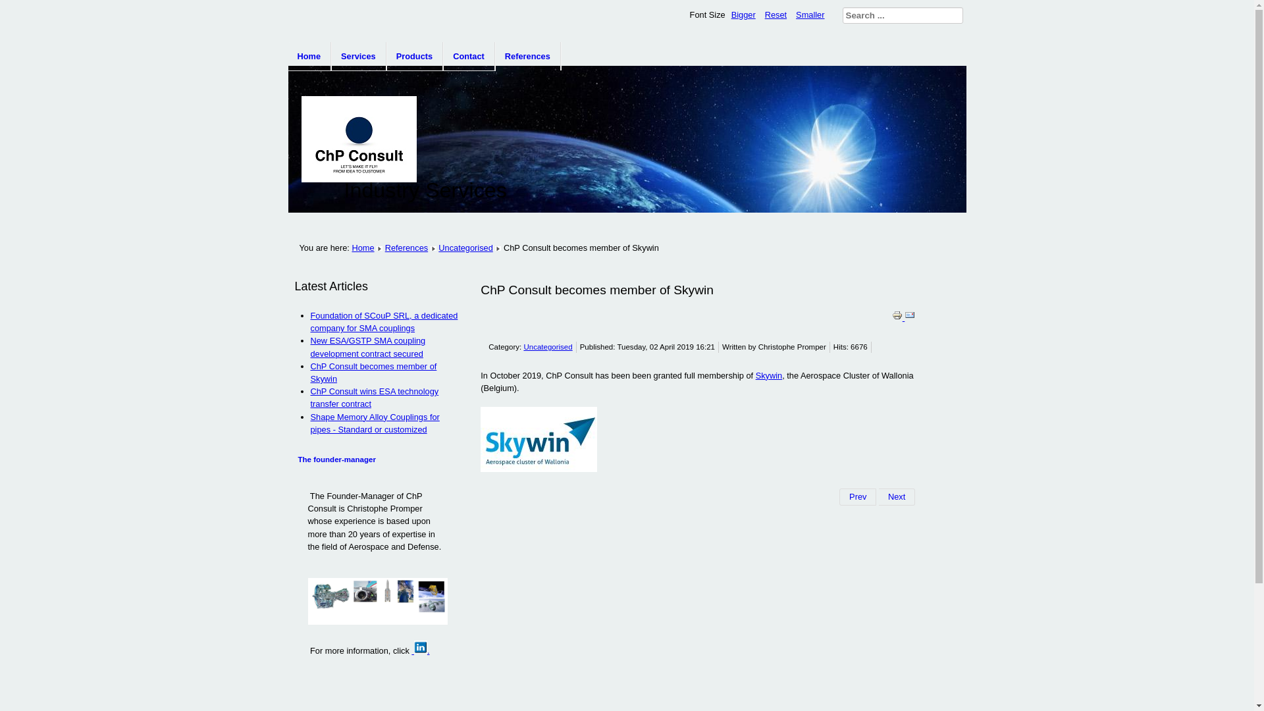 The height and width of the screenshot is (711, 1264). What do you see at coordinates (769, 375) in the screenshot?
I see `Skywin` at bounding box center [769, 375].